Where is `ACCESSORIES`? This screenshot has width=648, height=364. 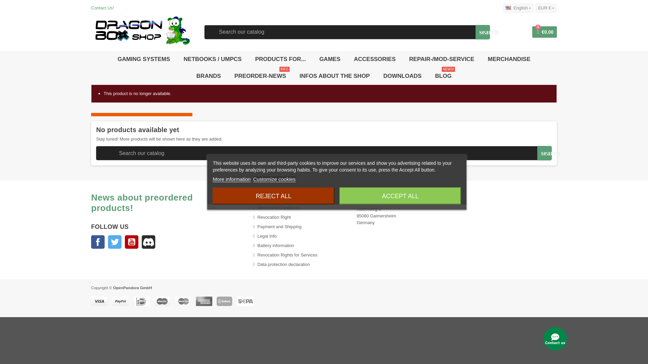 ACCESSORIES is located at coordinates (374, 59).